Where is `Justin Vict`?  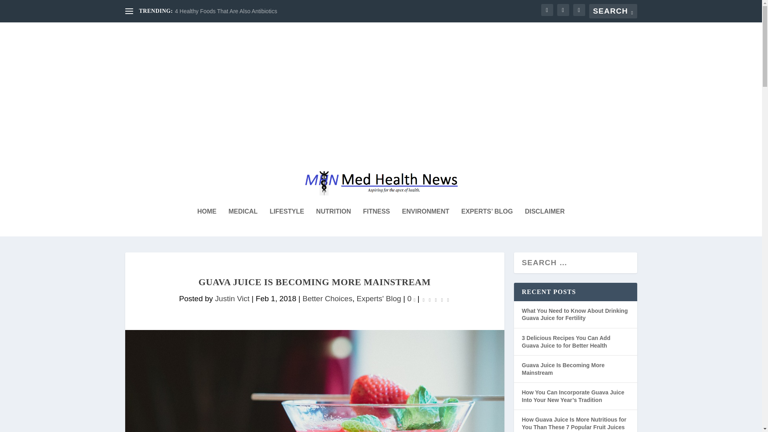
Justin Vict is located at coordinates (232, 298).